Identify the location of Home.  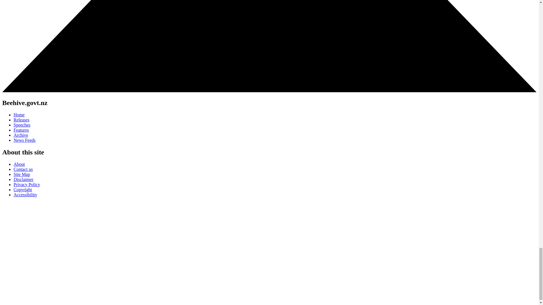
(19, 115).